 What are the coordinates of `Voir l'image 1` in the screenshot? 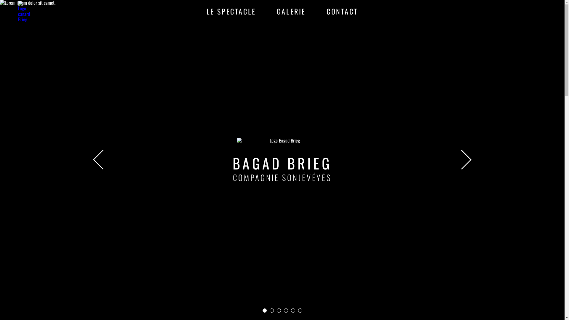 It's located at (272, 311).